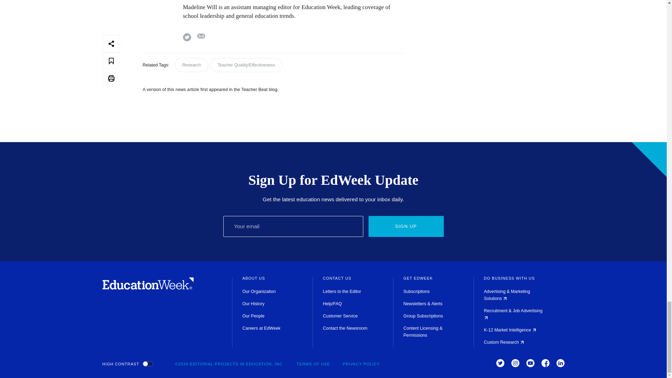 The height and width of the screenshot is (378, 672). Describe the element at coordinates (148, 288) in the screenshot. I see `Homepage` at that location.